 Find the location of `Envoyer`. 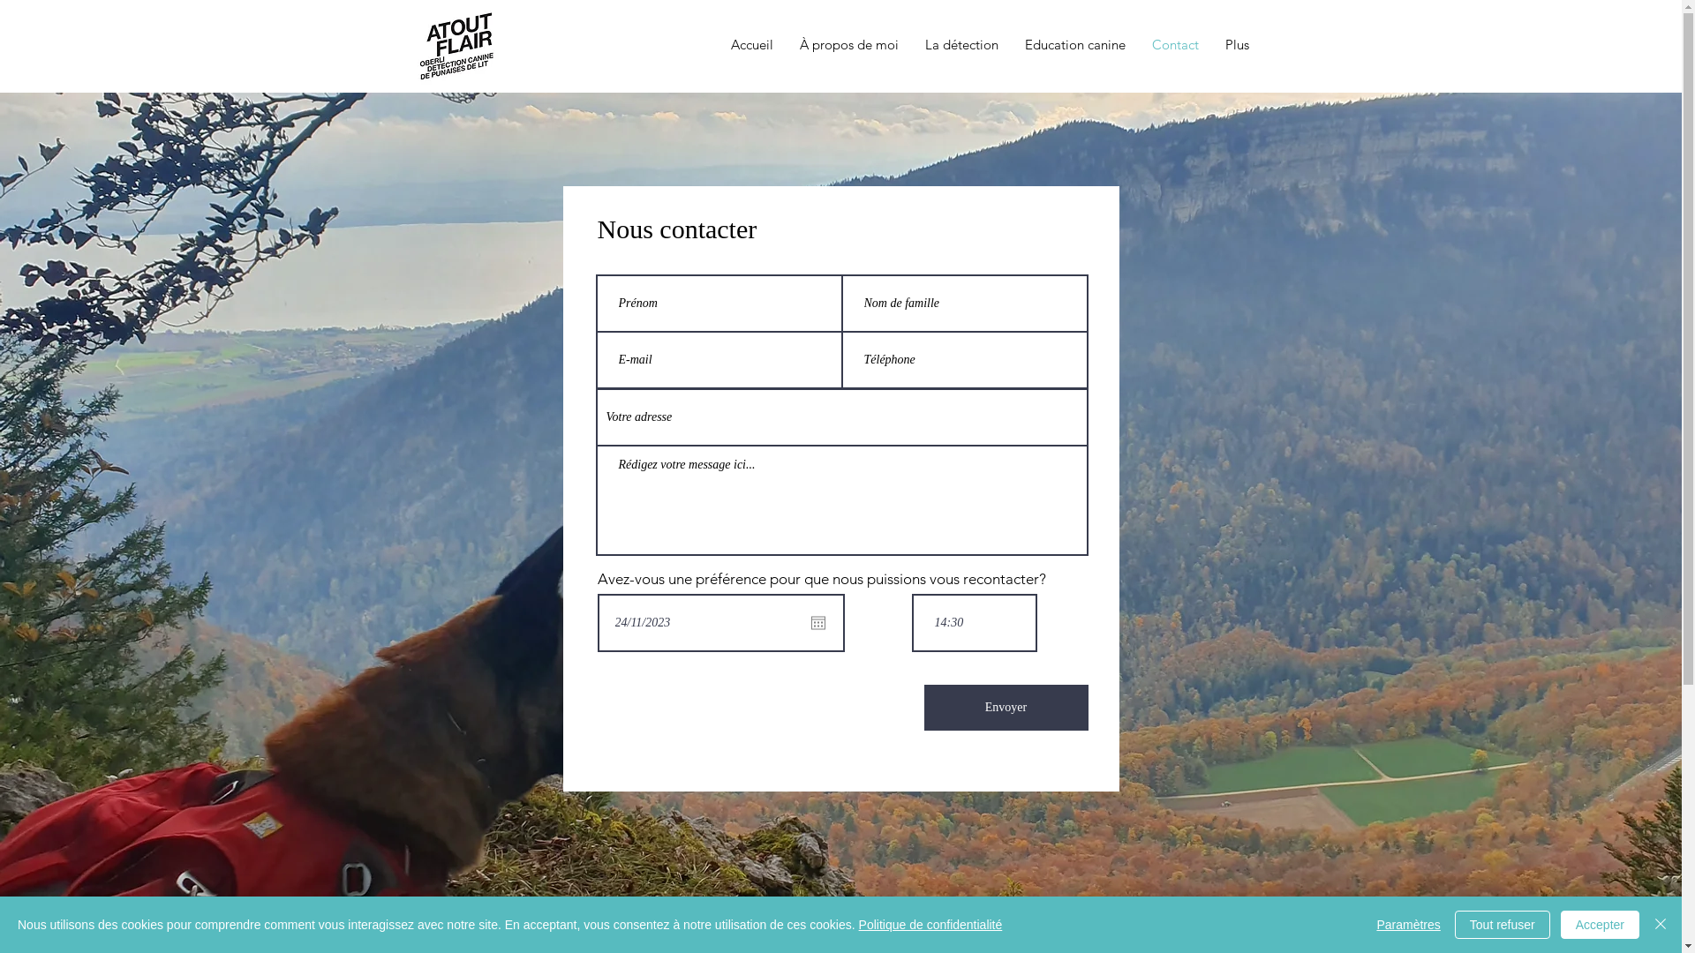

Envoyer is located at coordinates (1006, 708).